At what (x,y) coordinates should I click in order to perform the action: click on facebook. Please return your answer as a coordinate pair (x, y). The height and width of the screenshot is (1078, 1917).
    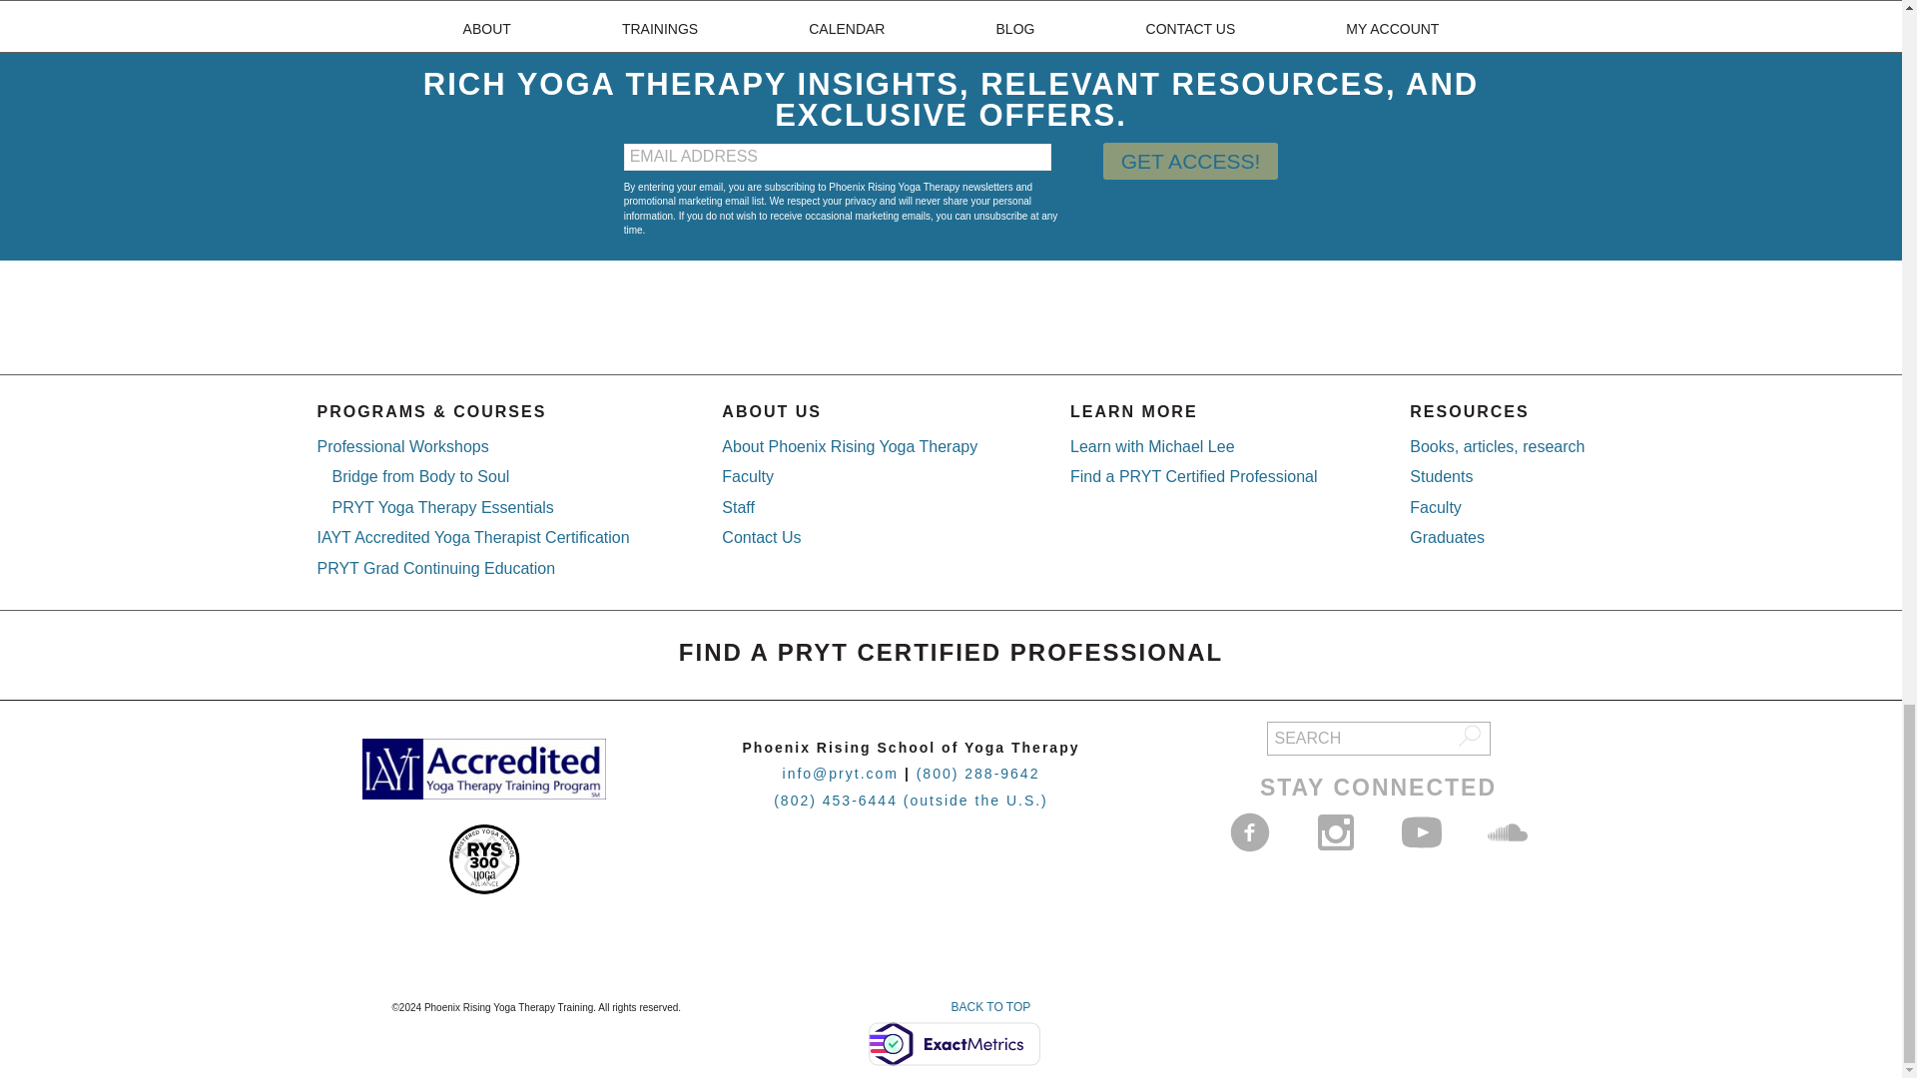
    Looking at the image, I should click on (1250, 832).